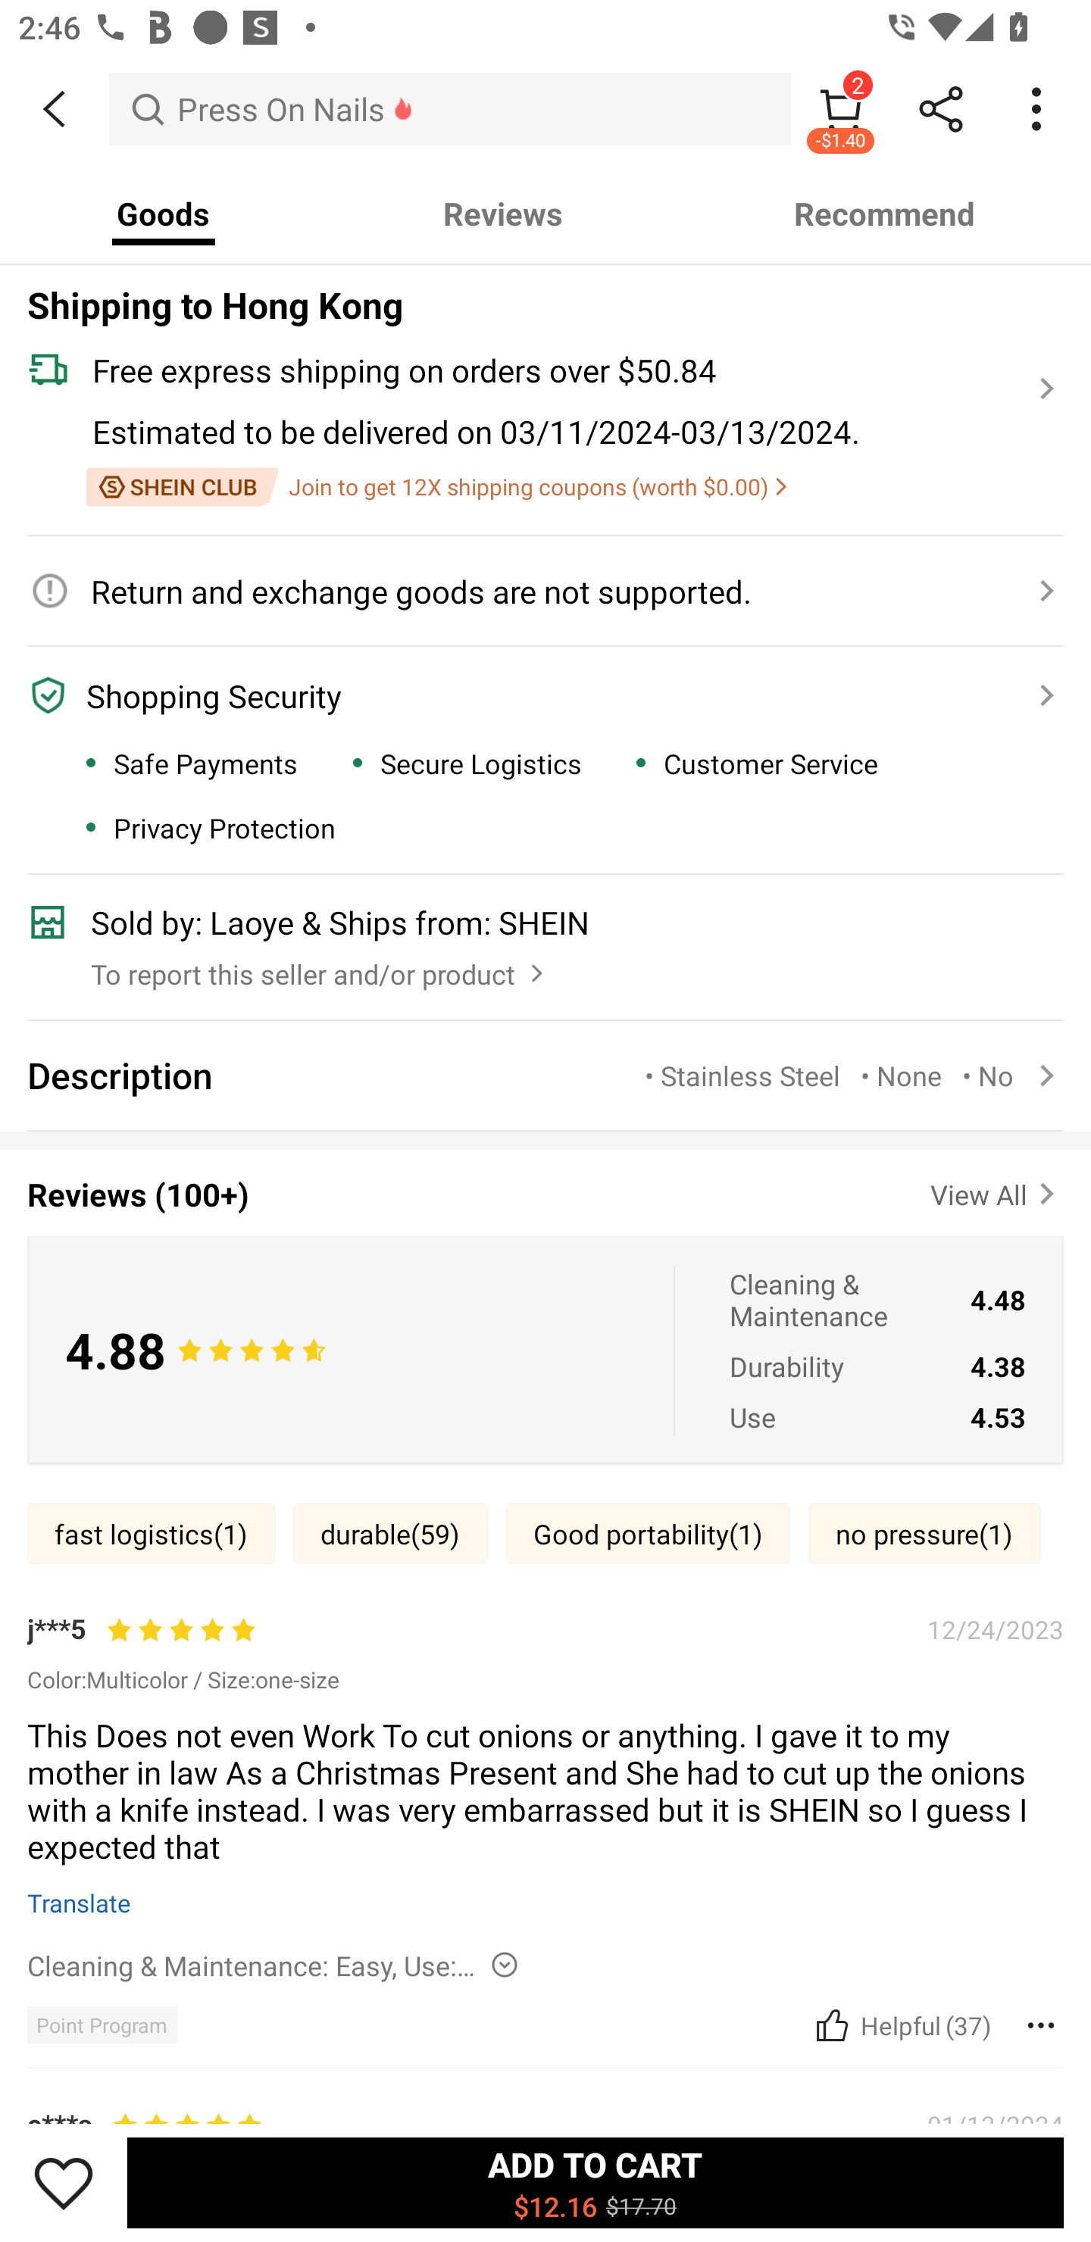  I want to click on durable(59), so click(390, 1533).